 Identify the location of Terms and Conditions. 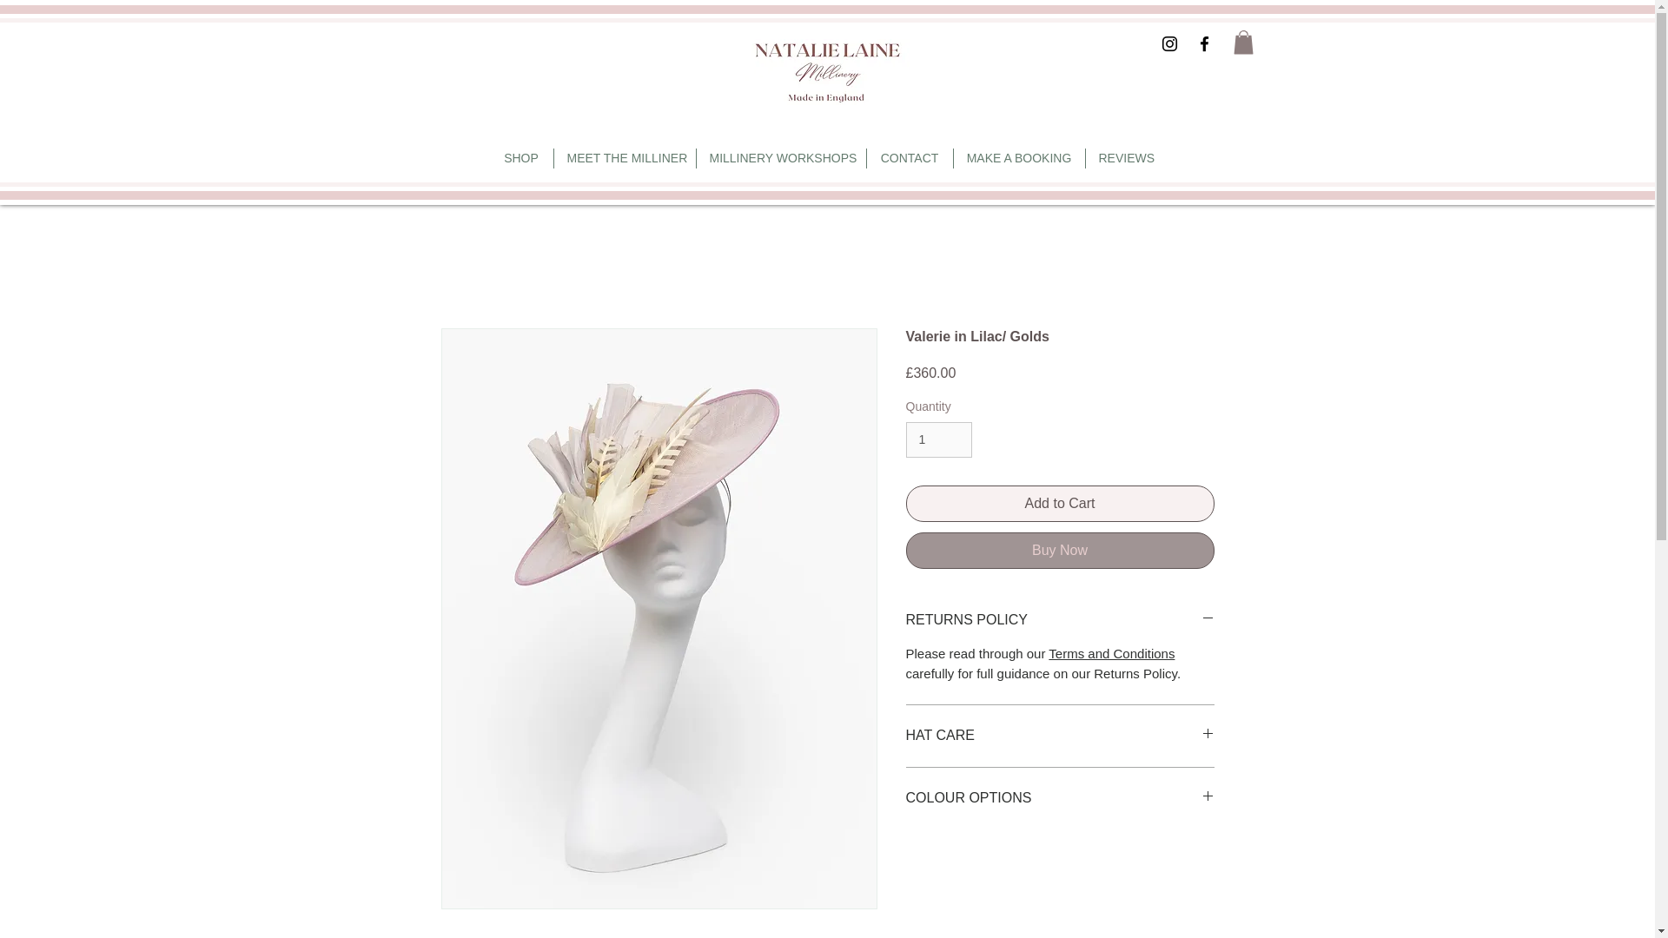
(1111, 653).